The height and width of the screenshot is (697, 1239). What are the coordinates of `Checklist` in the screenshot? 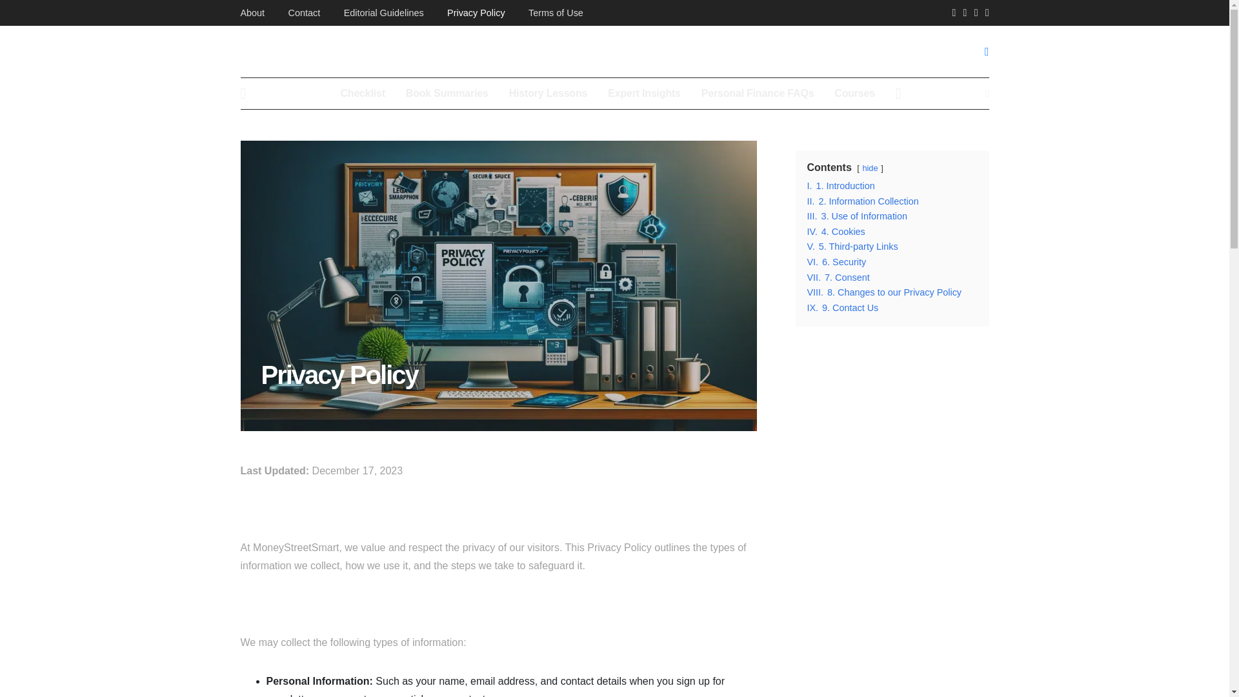 It's located at (361, 93).